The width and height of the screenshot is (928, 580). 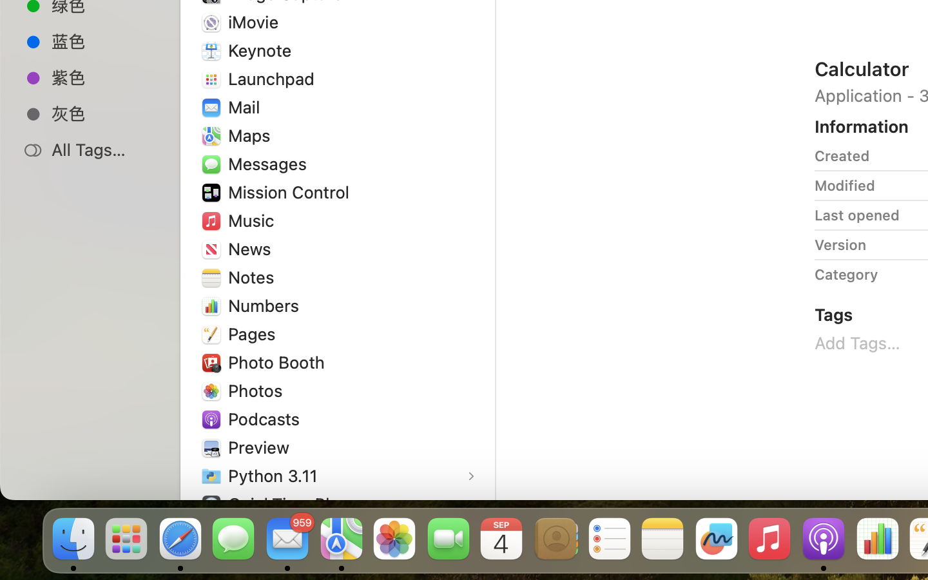 I want to click on Mission Control, so click(x=292, y=192).